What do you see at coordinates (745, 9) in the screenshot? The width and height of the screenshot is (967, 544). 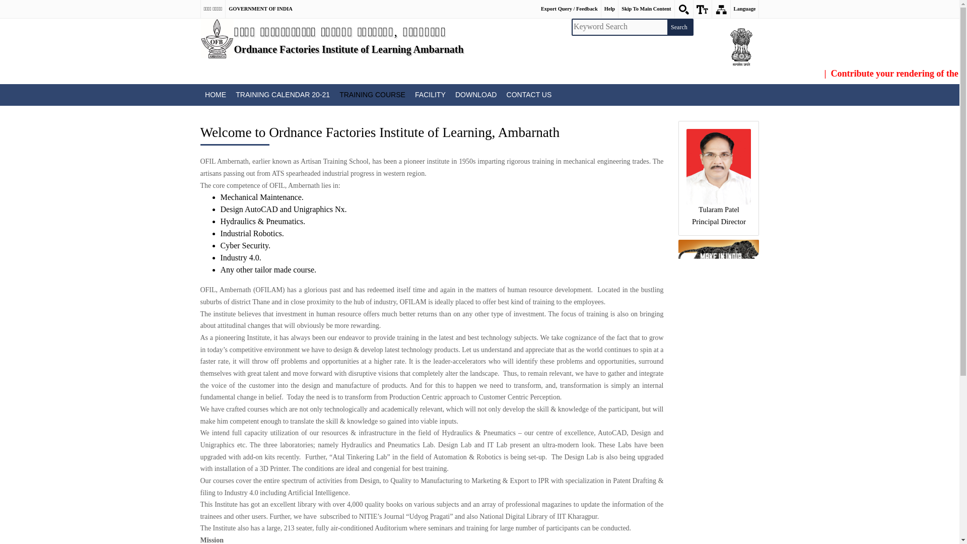 I see `Language` at bounding box center [745, 9].